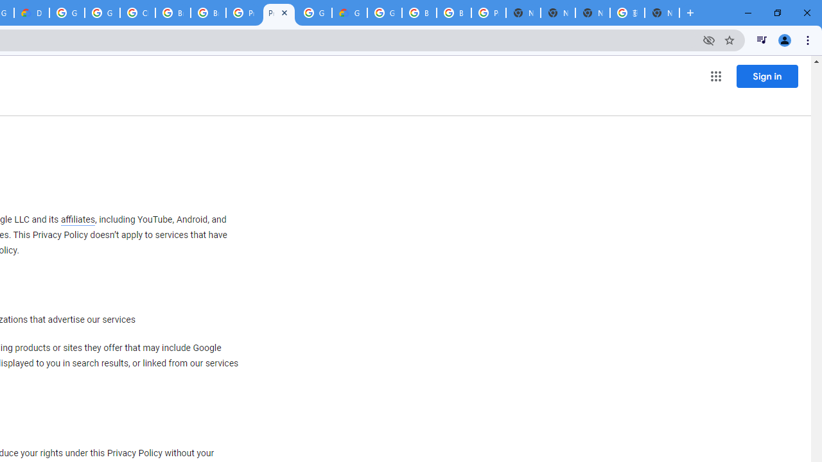 The width and height of the screenshot is (822, 462). I want to click on Google Cloud Estimate Summary, so click(349, 13).